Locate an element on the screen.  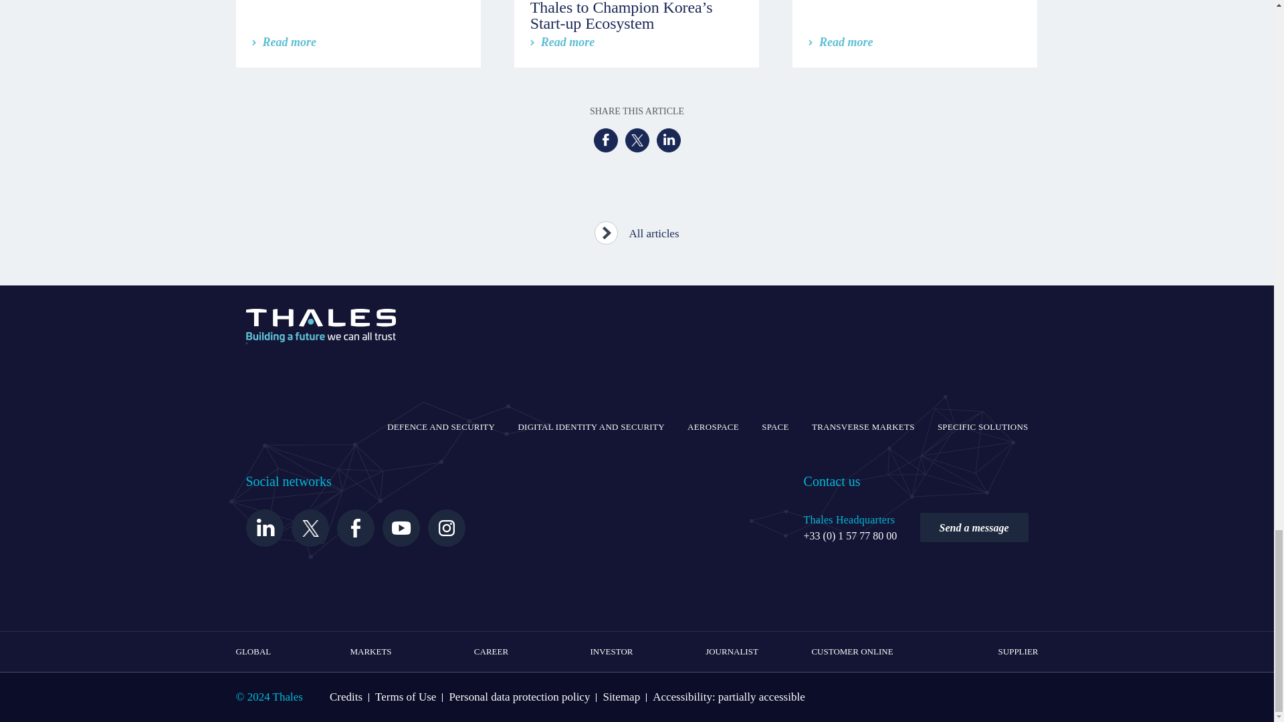
Twitter is located at coordinates (636, 140).